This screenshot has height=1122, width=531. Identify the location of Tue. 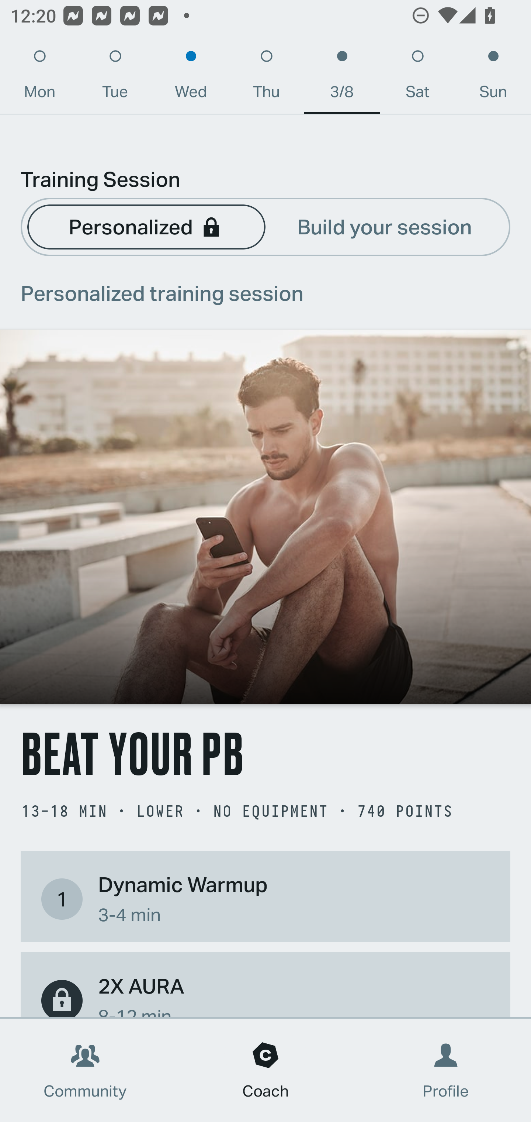
(115, 78).